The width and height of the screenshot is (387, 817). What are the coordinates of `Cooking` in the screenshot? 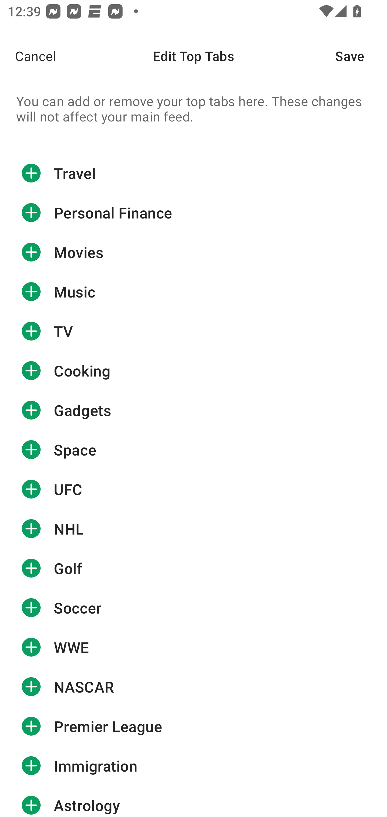 It's located at (193, 371).